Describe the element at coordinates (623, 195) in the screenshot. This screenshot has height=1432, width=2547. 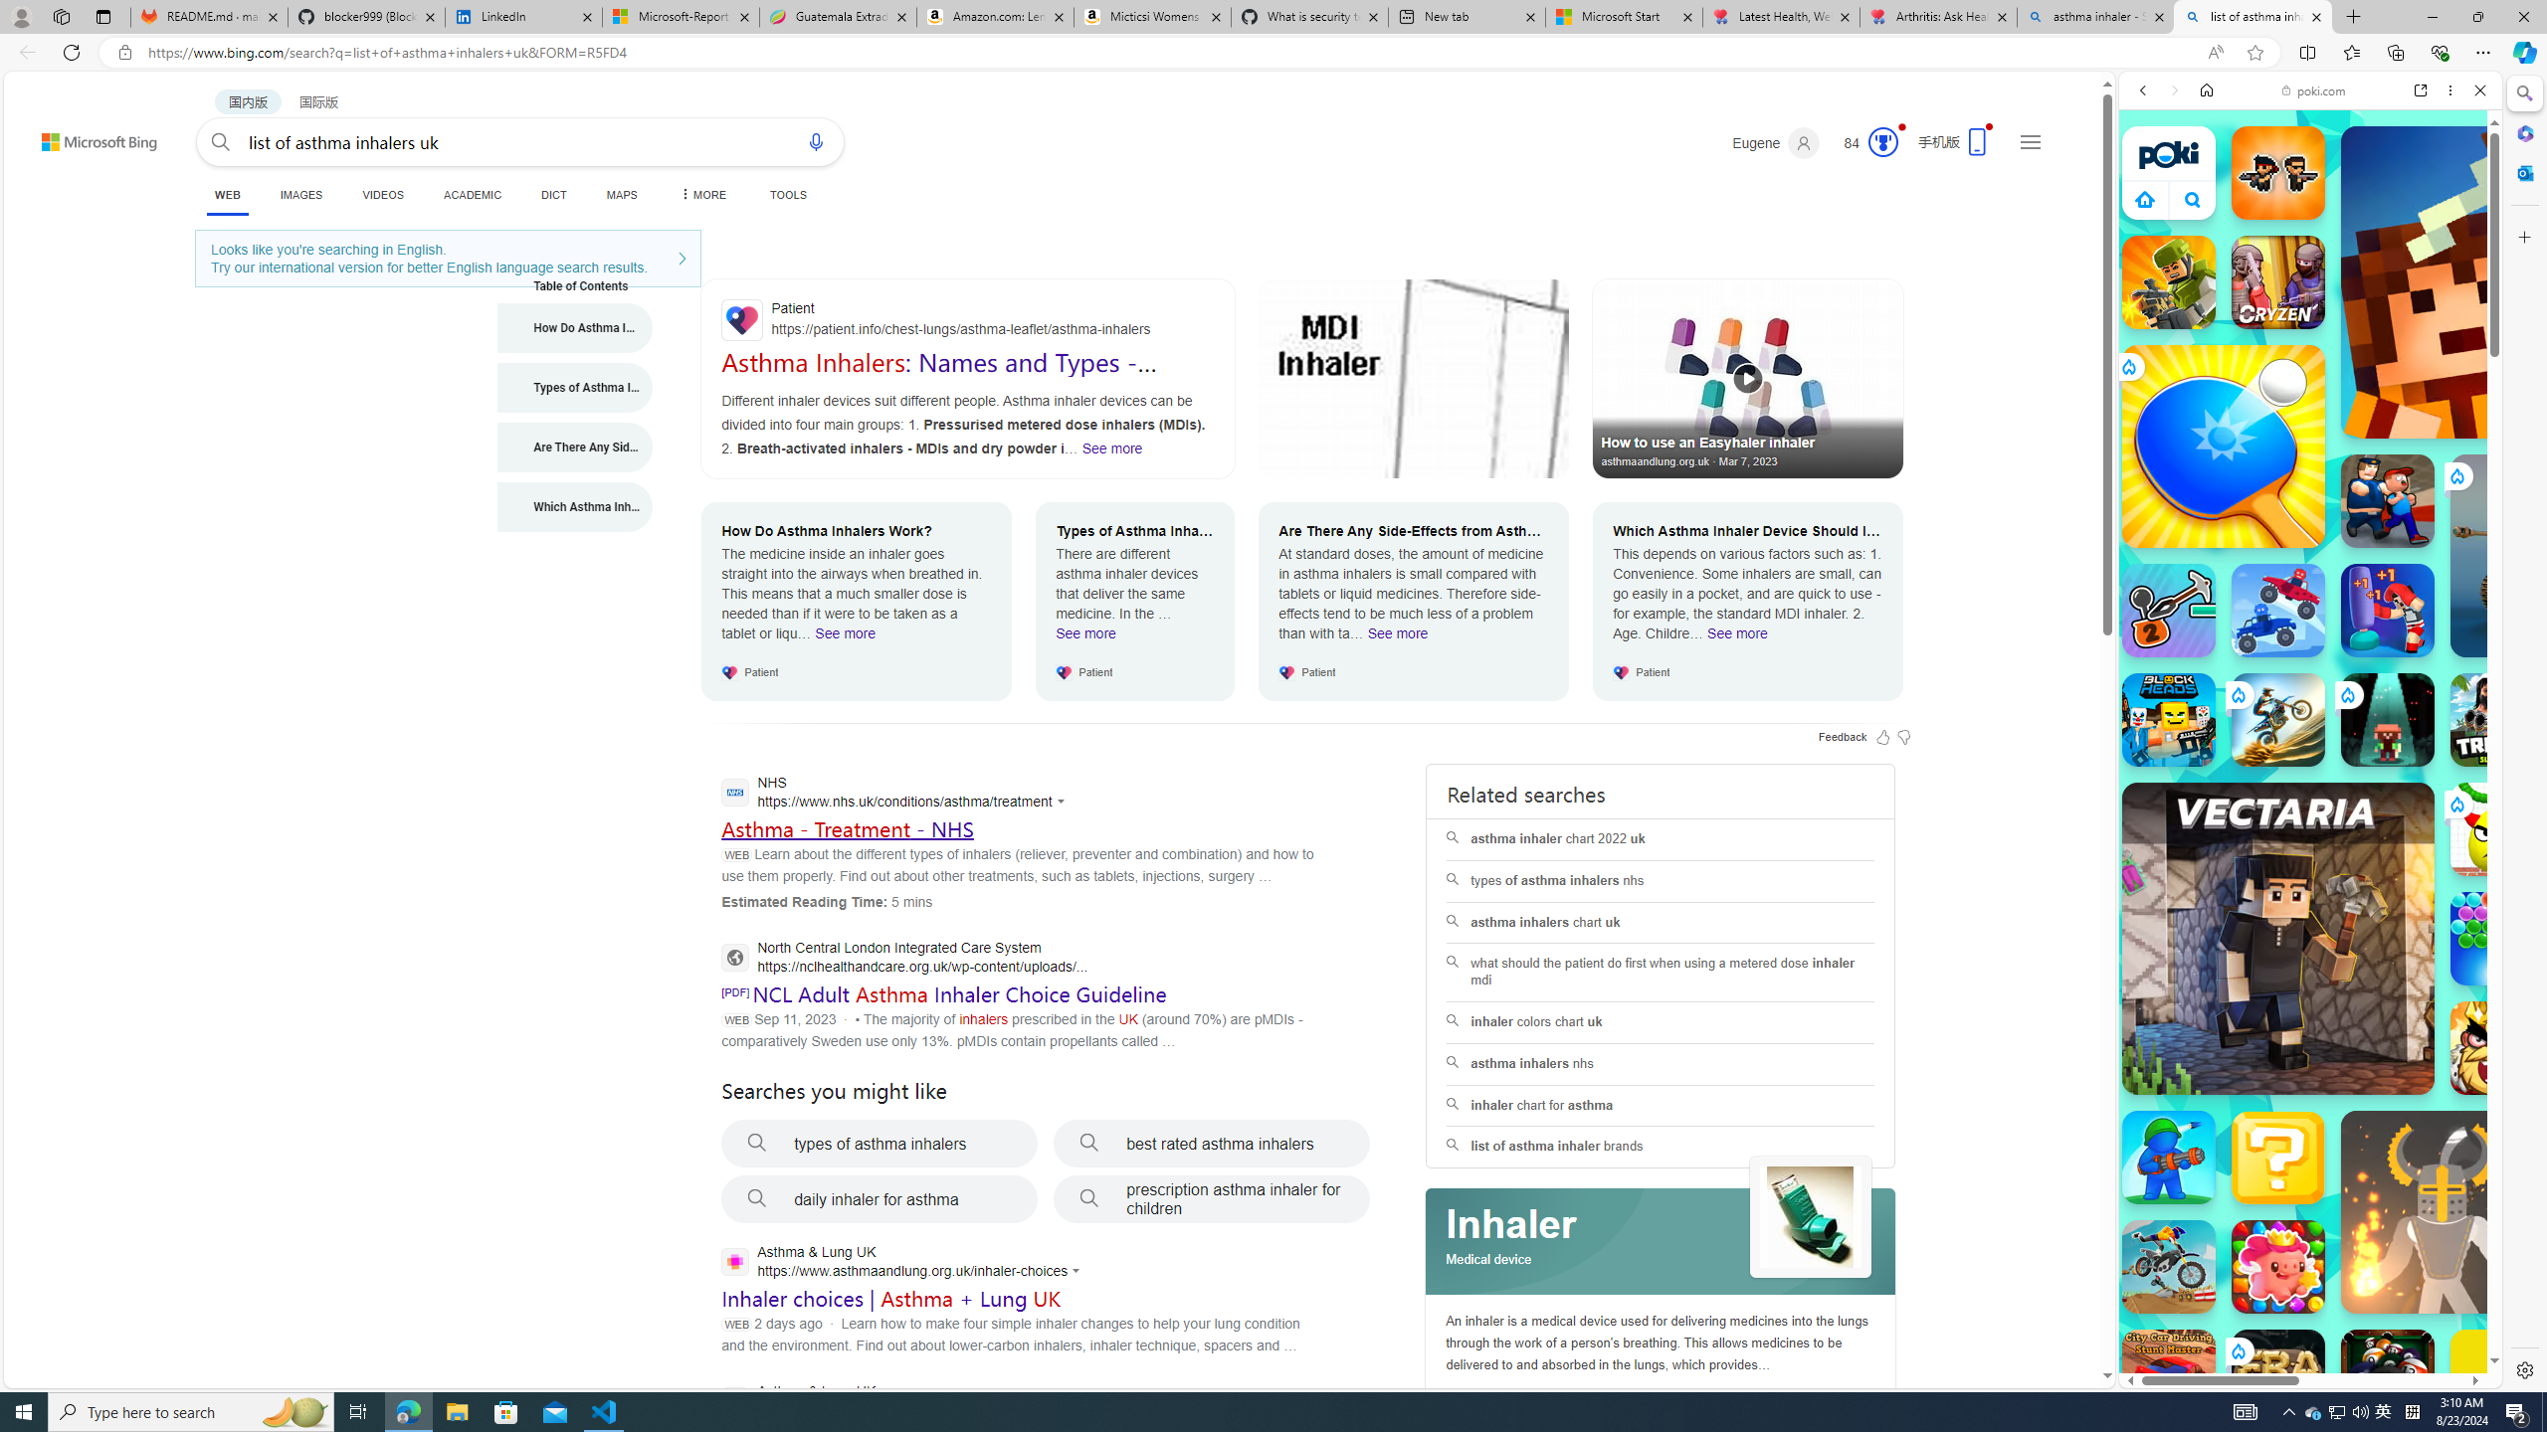
I see `MAPS` at that location.